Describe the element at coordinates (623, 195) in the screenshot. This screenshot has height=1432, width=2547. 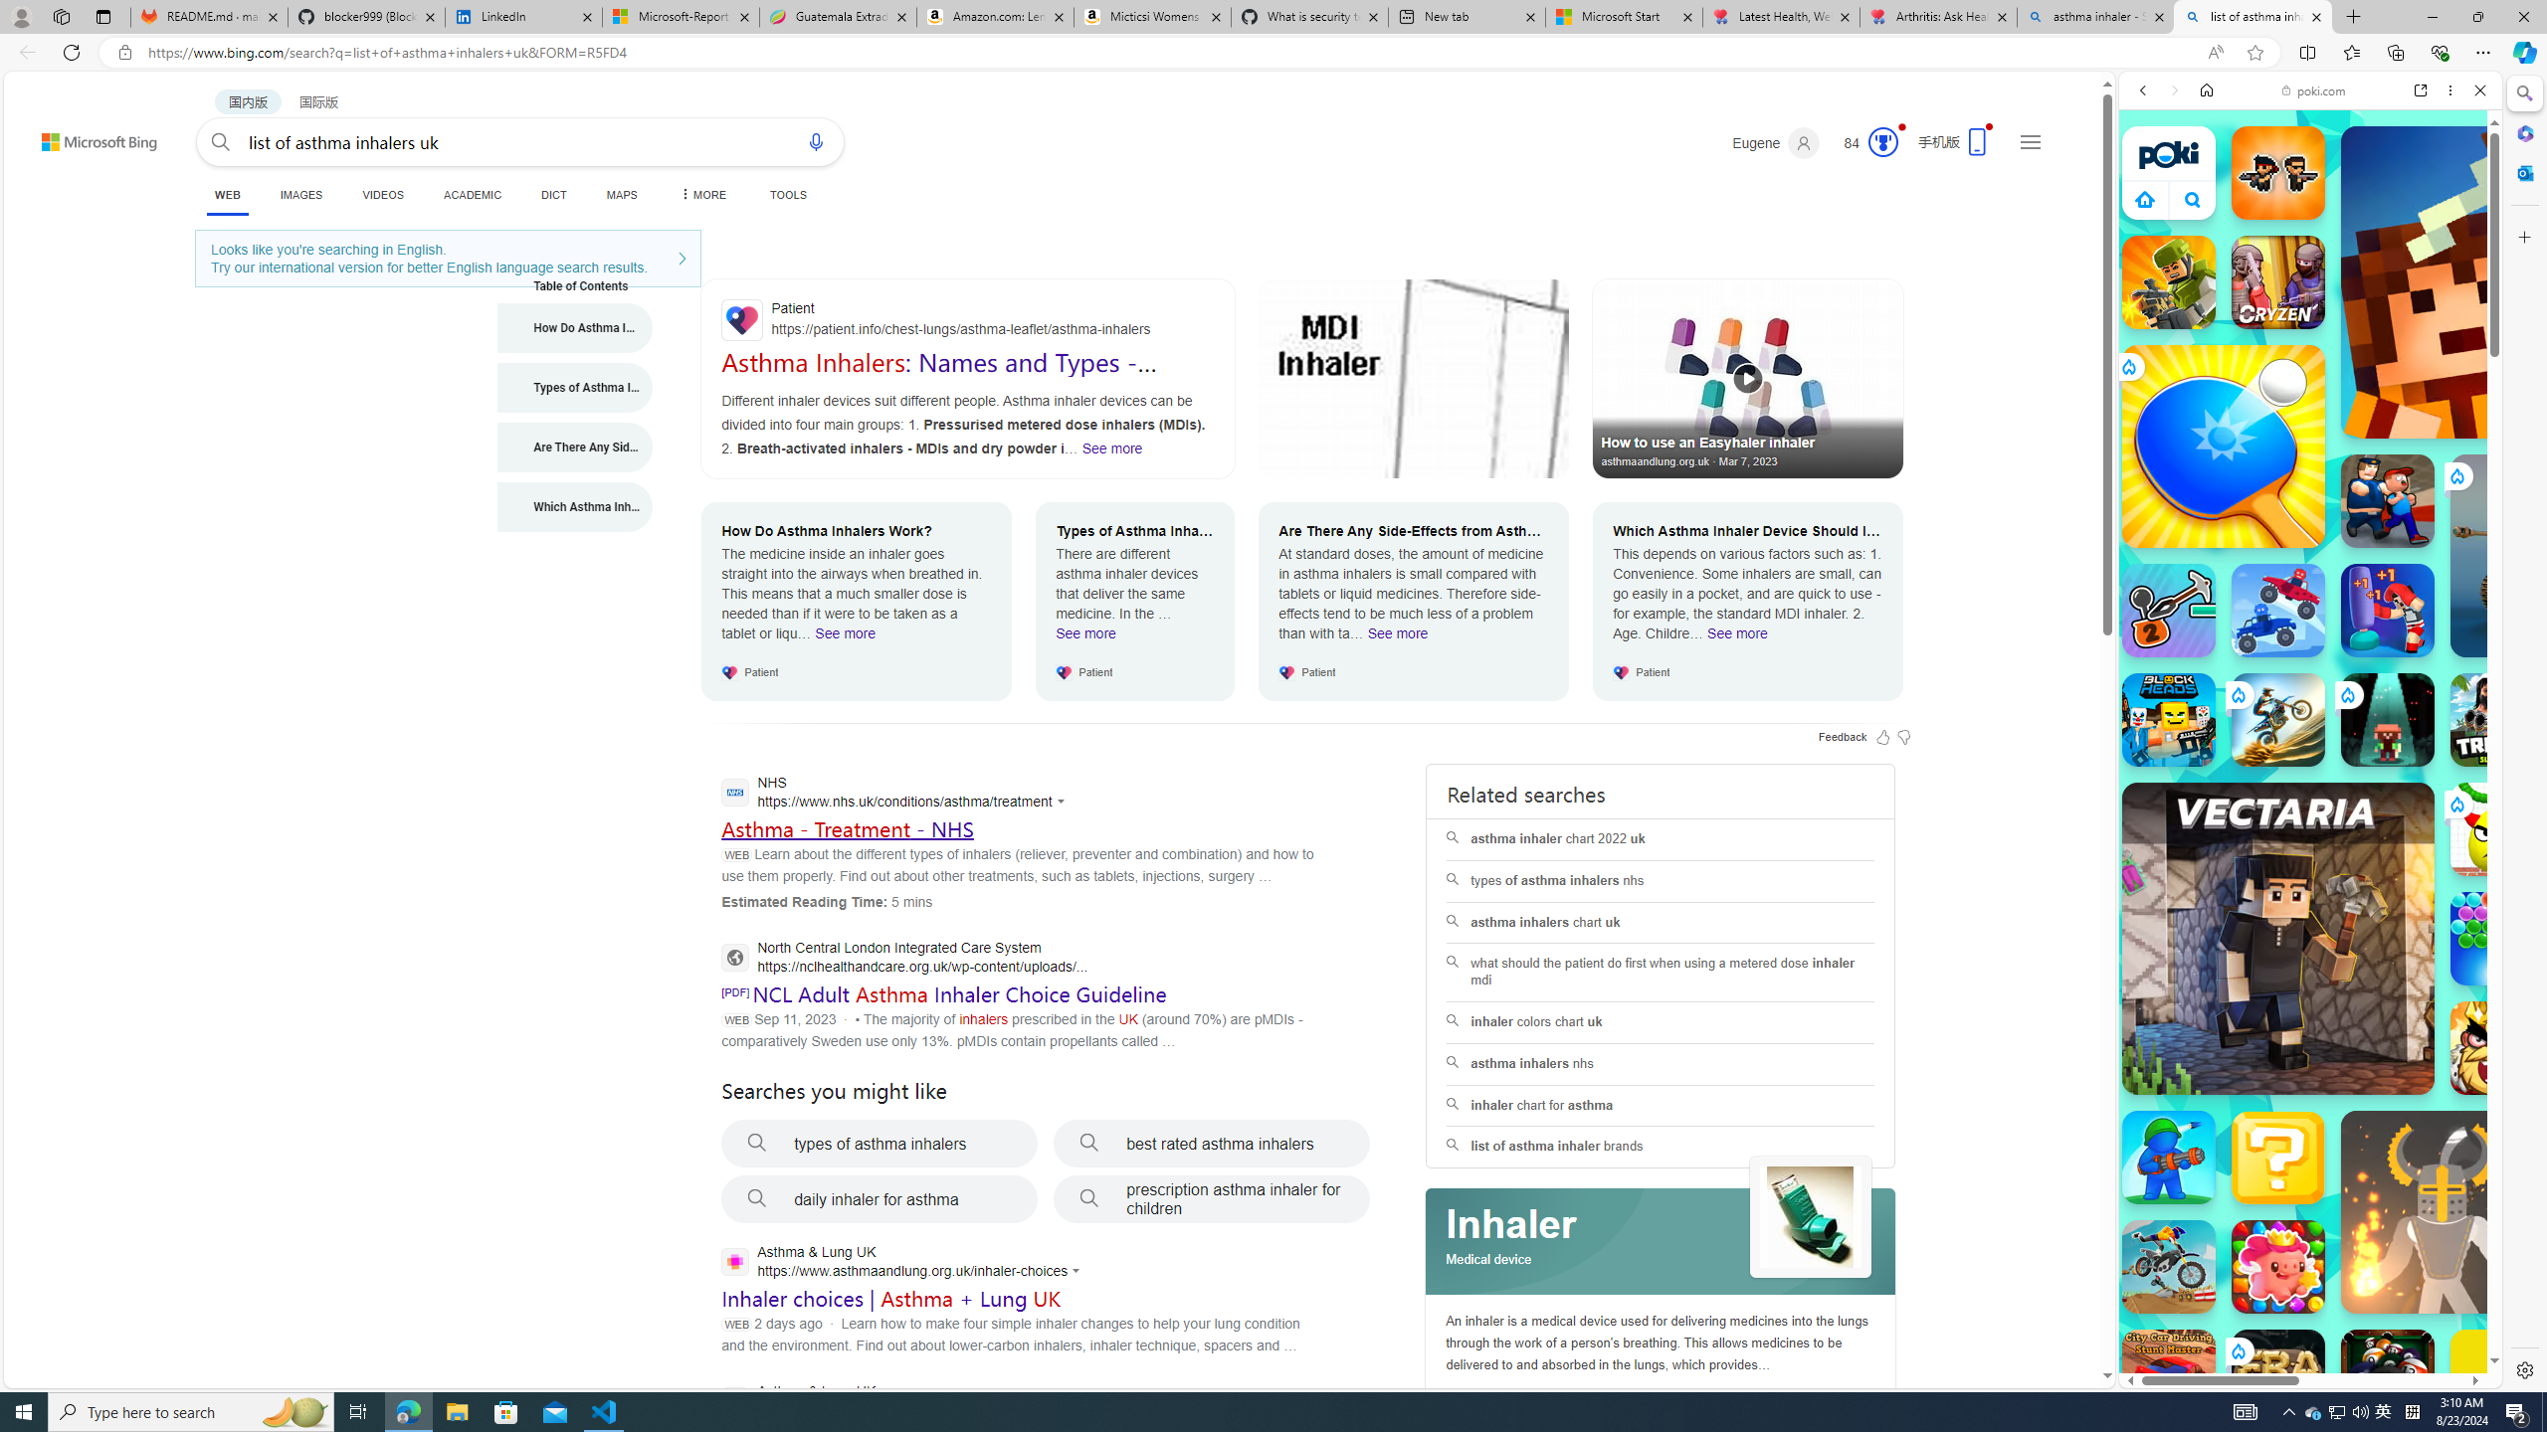
I see `MAPS` at that location.